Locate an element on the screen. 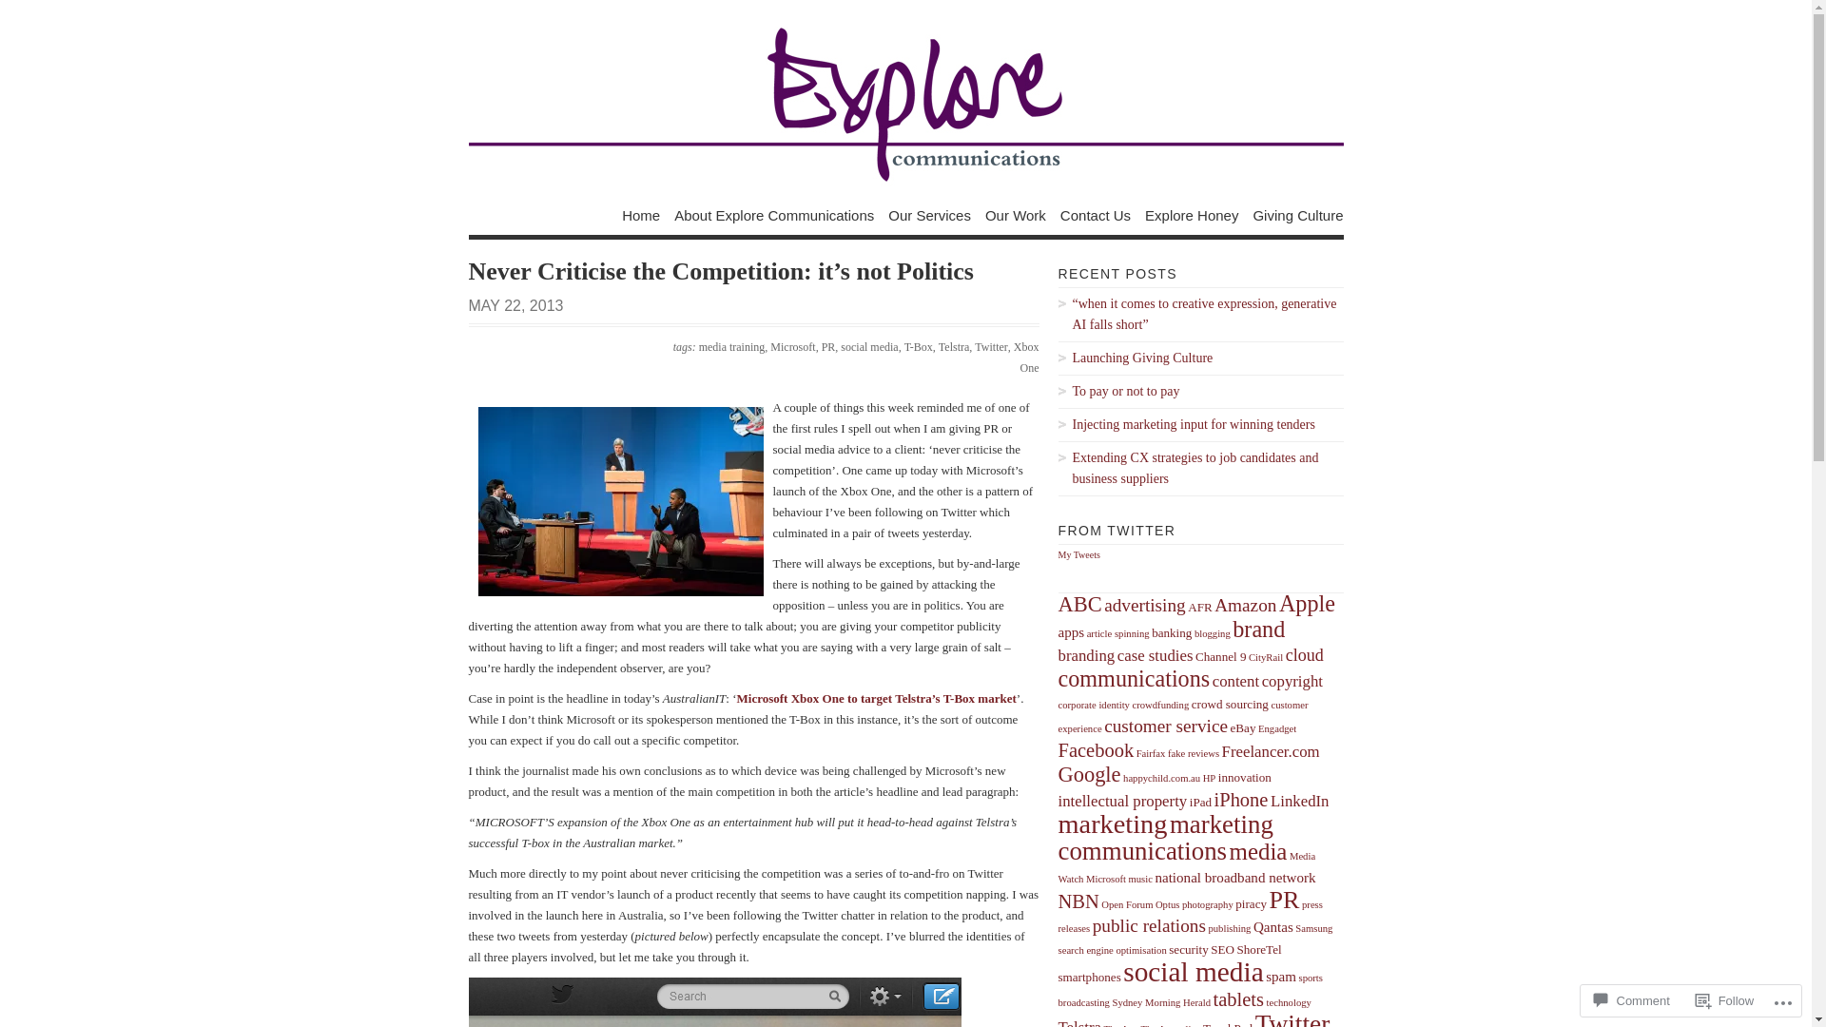 Image resolution: width=1826 pixels, height=1027 pixels. social media is located at coordinates (1193, 972).